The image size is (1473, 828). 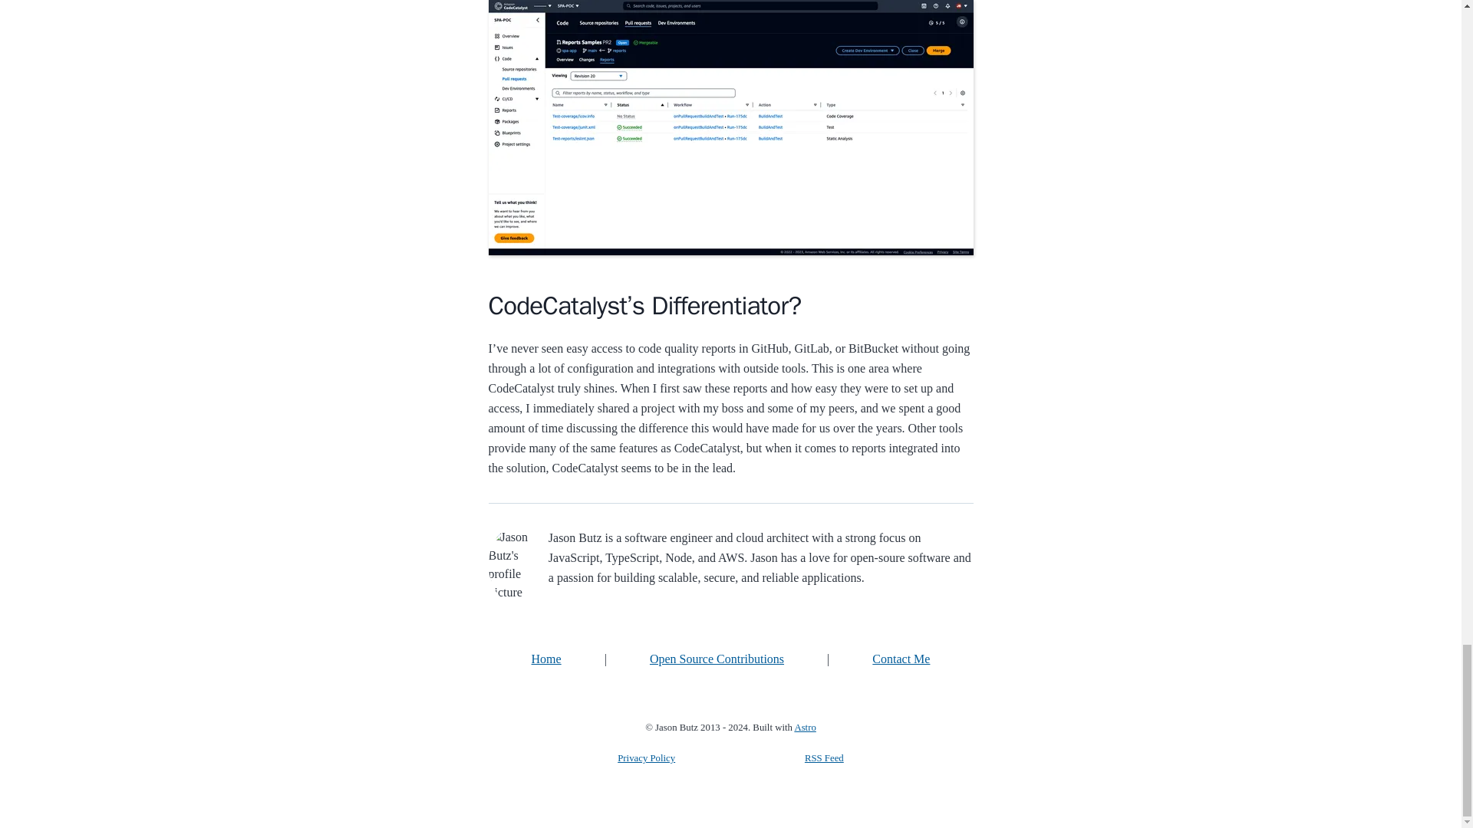 I want to click on Dev.to, so click(x=623, y=623).